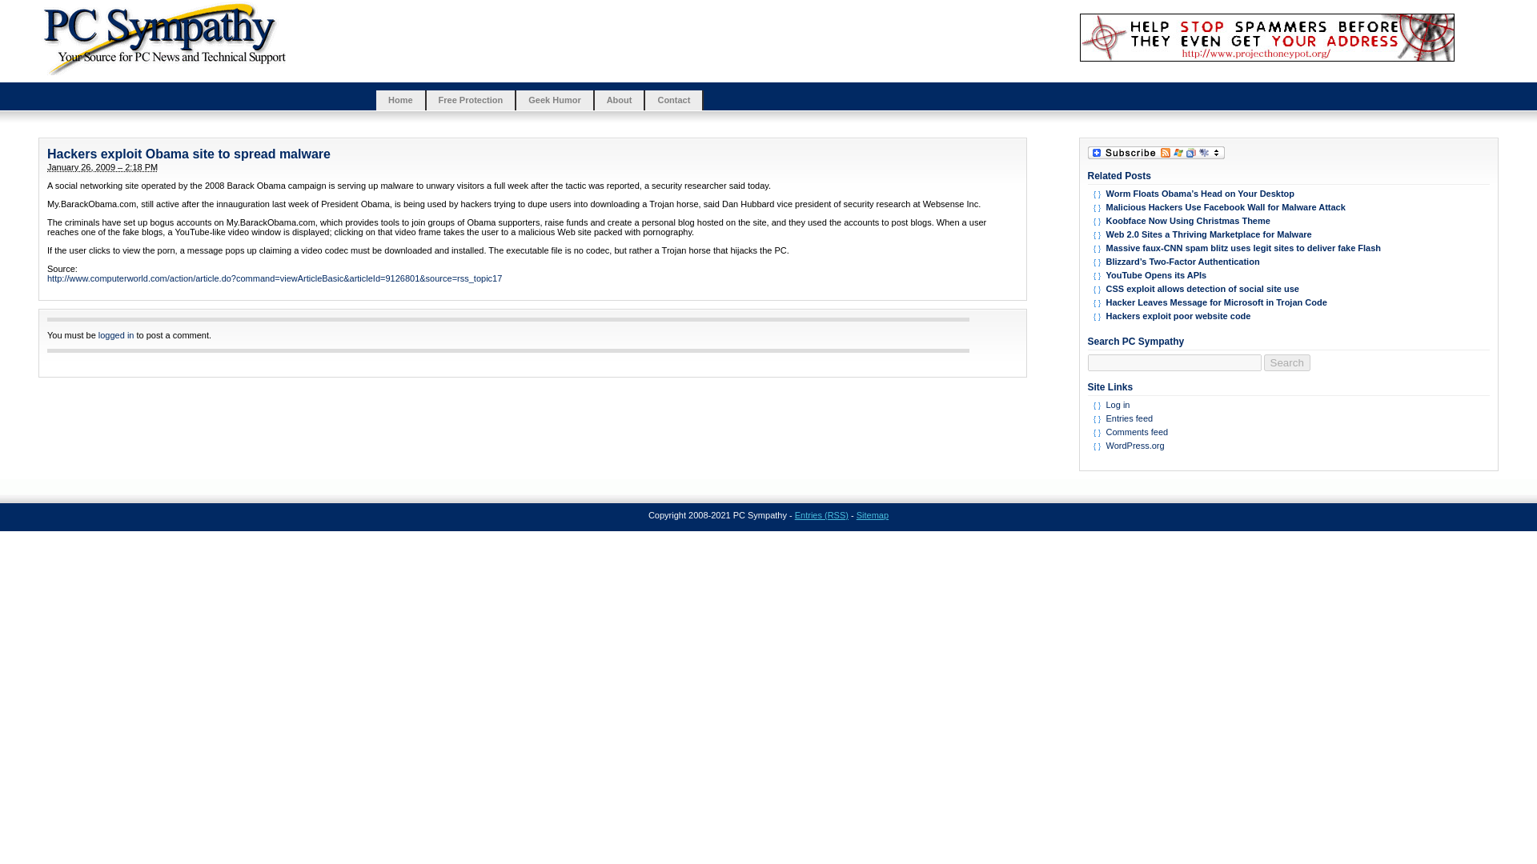 Image resolution: width=1537 pixels, height=864 pixels. I want to click on Hacker Leaves Message for Microsoft in Trojan Code, so click(1217, 302).